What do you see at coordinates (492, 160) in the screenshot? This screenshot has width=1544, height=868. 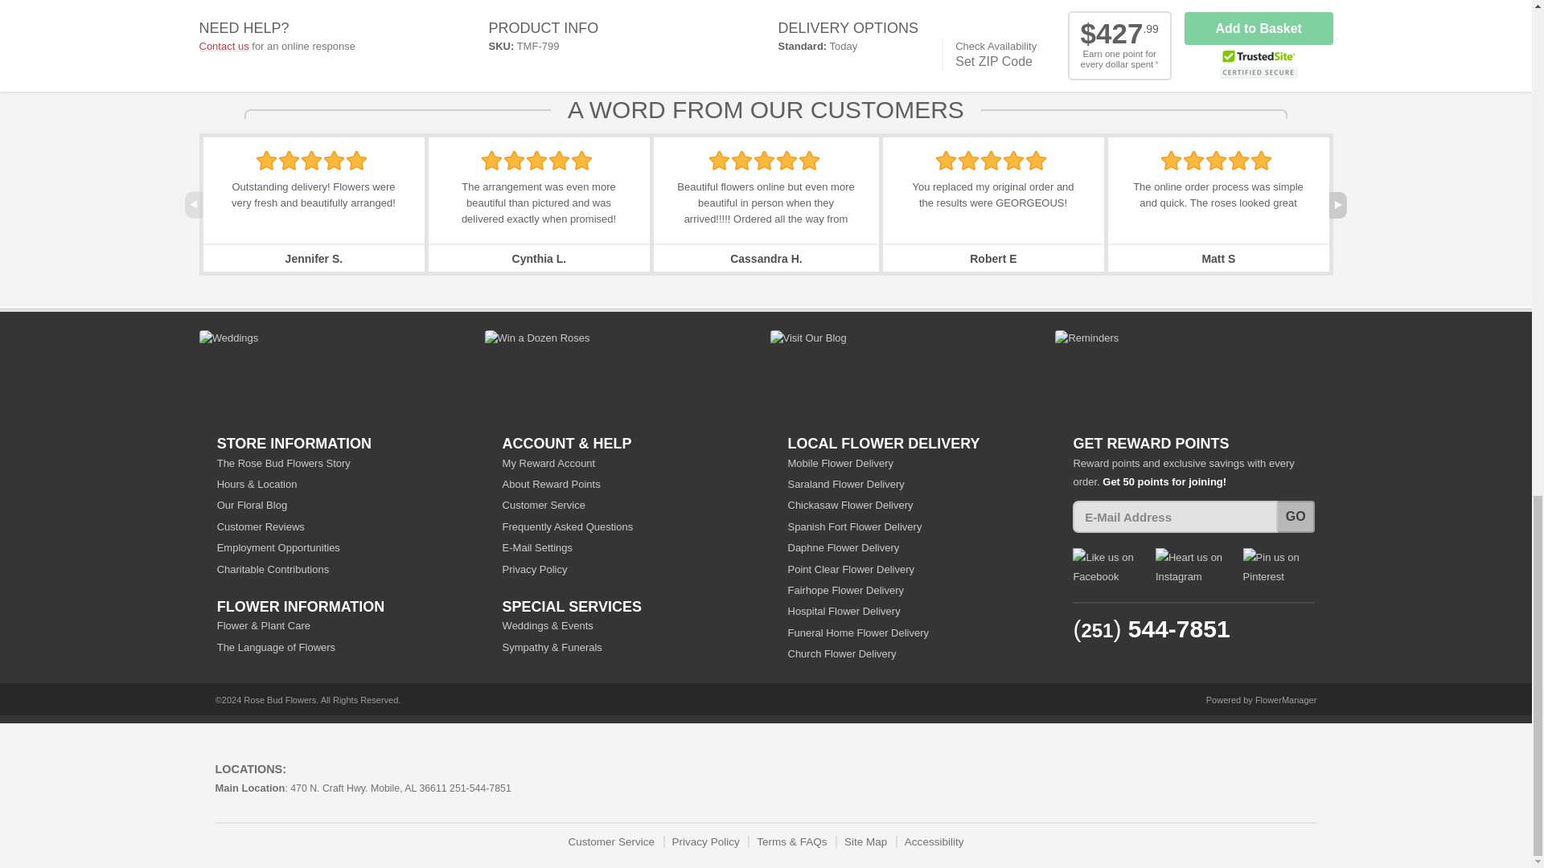 I see `Full Star` at bounding box center [492, 160].